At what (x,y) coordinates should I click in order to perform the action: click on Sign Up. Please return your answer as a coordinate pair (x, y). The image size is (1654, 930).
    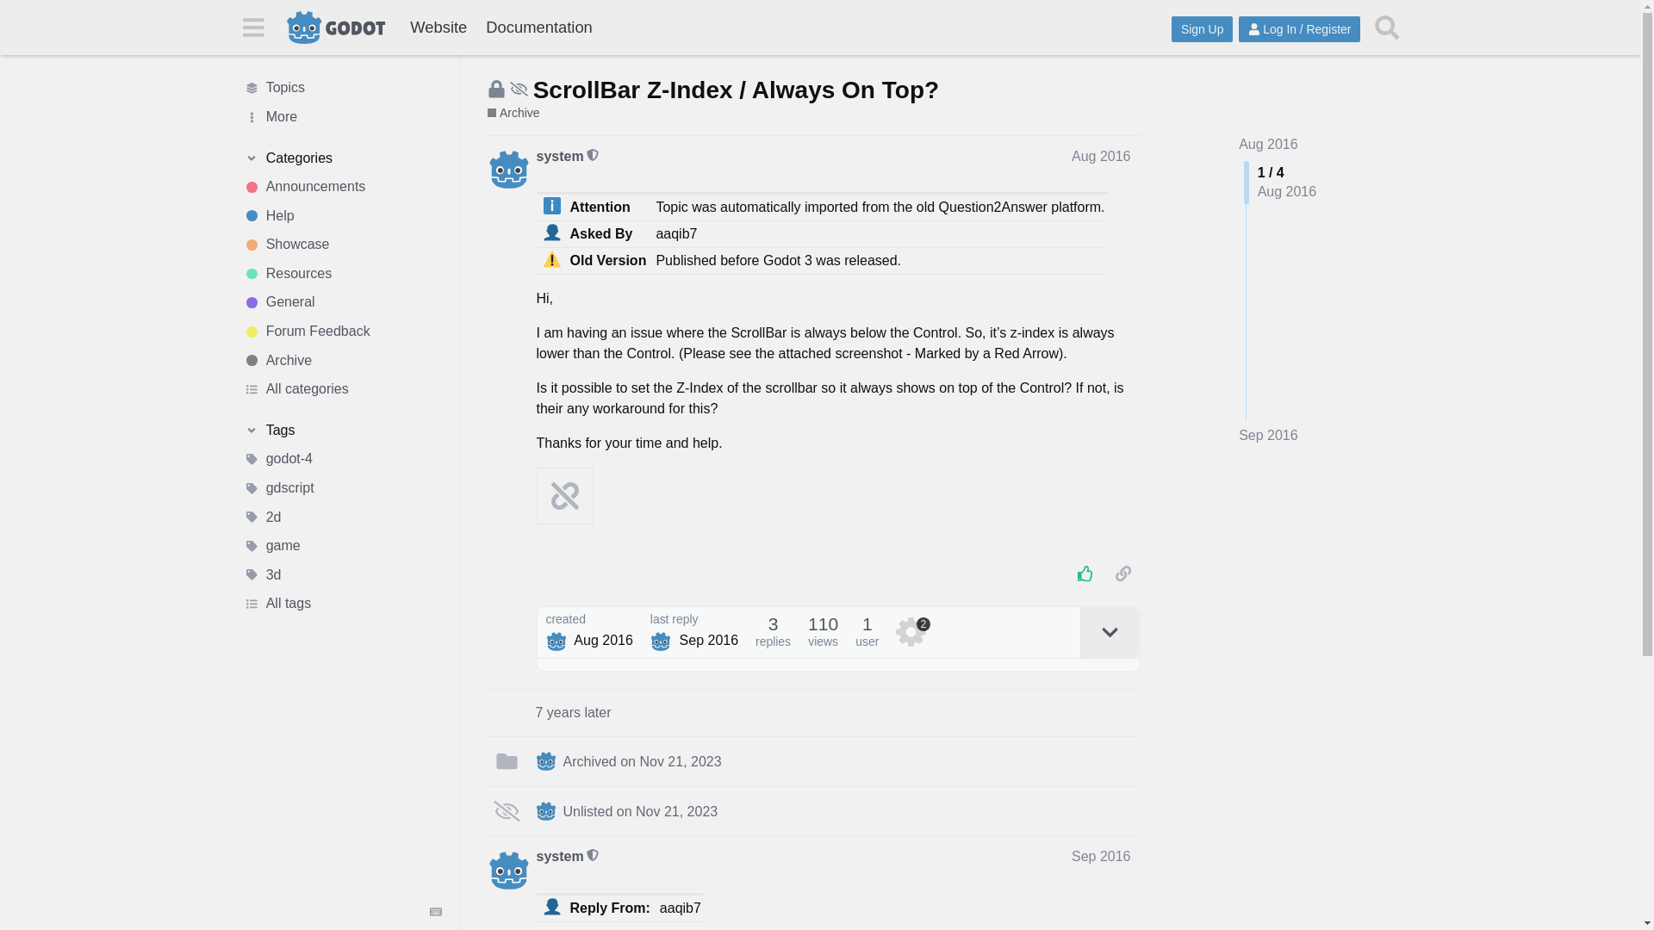
    Looking at the image, I should click on (1201, 29).